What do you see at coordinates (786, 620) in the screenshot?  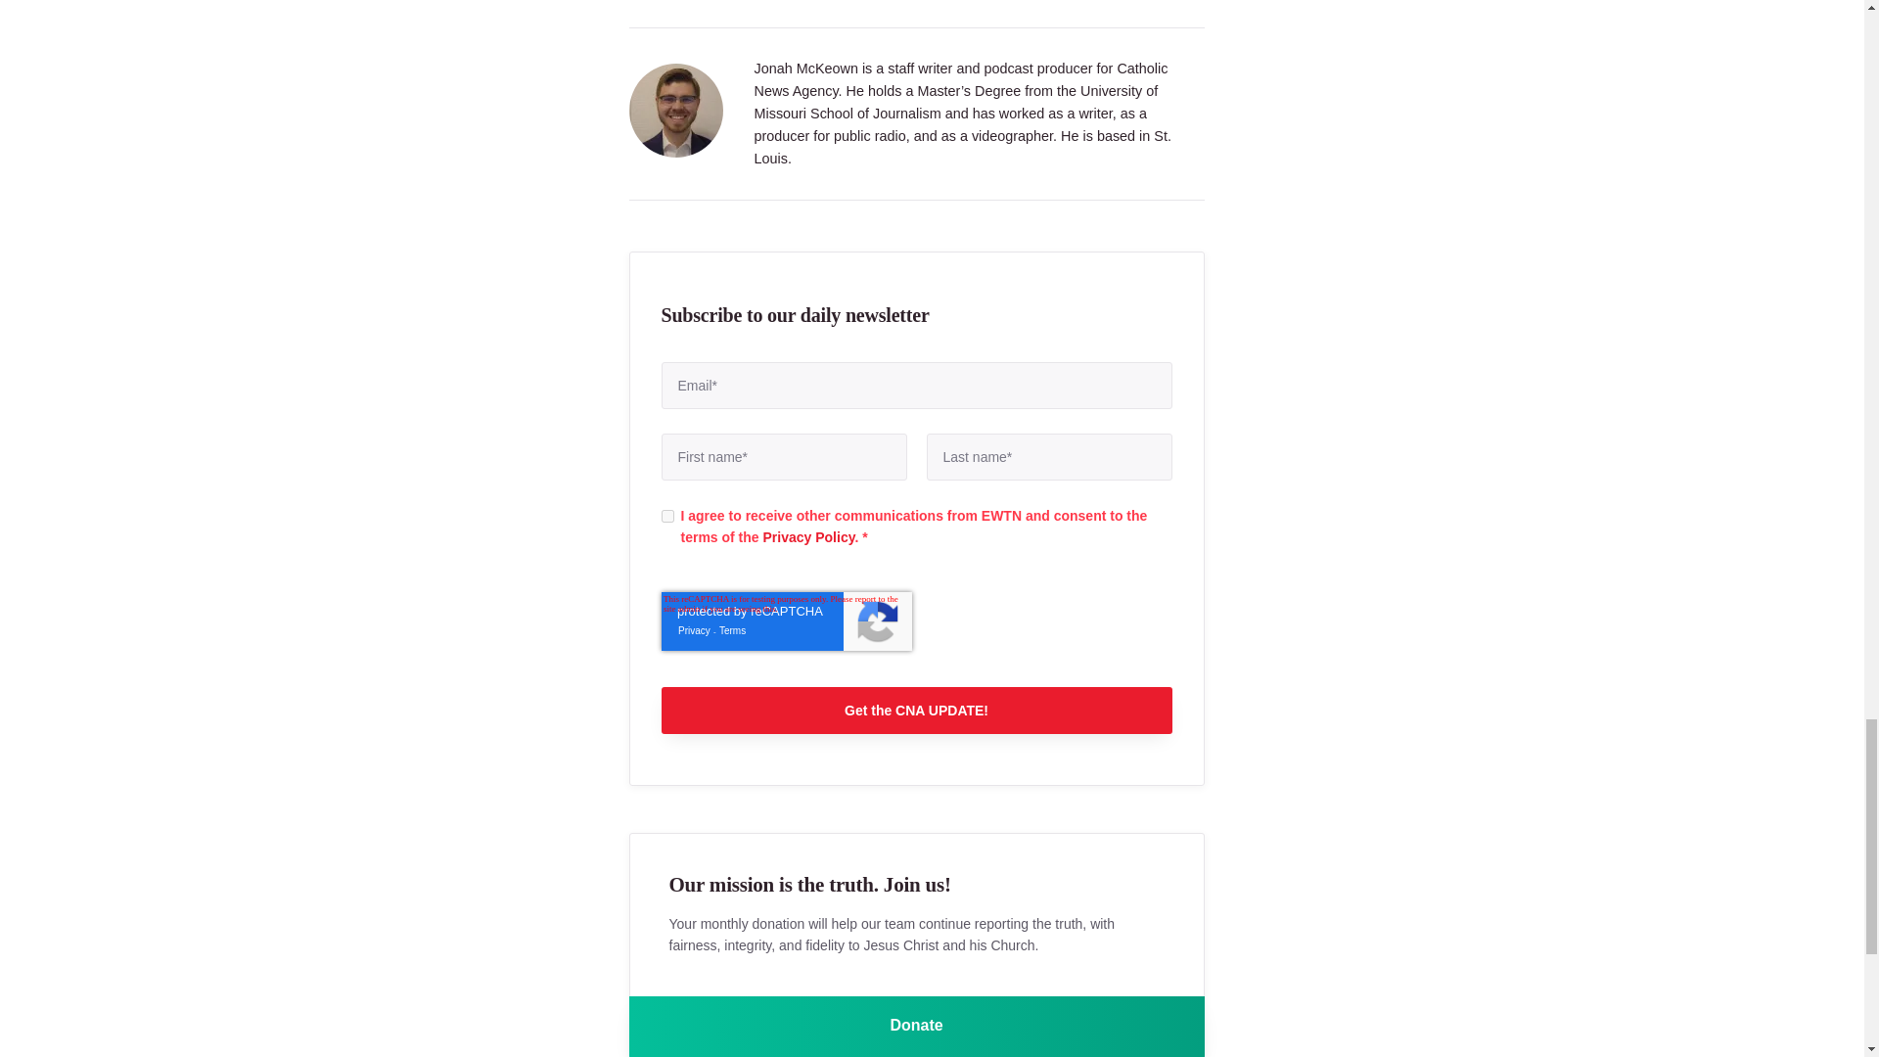 I see `reCAPTCHA` at bounding box center [786, 620].